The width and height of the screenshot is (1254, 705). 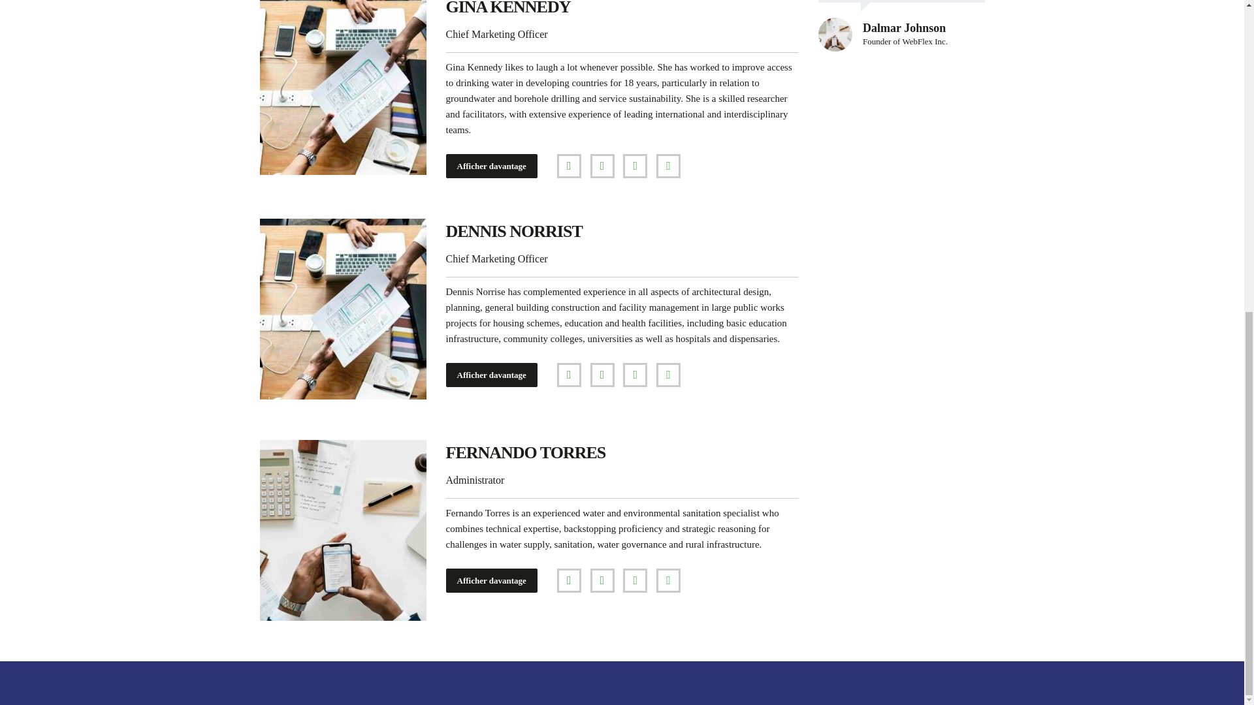 What do you see at coordinates (490, 580) in the screenshot?
I see `Afficher davantage` at bounding box center [490, 580].